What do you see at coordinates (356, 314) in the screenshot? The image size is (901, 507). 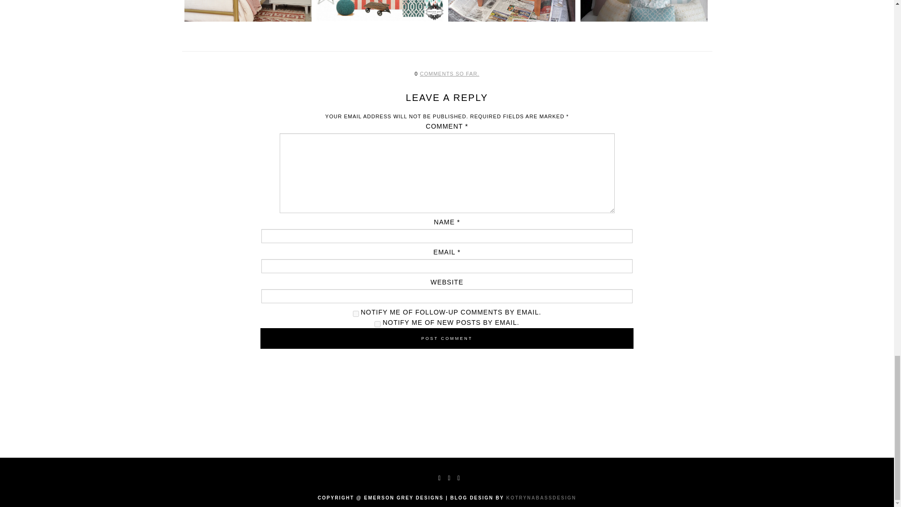 I see `subscribe` at bounding box center [356, 314].